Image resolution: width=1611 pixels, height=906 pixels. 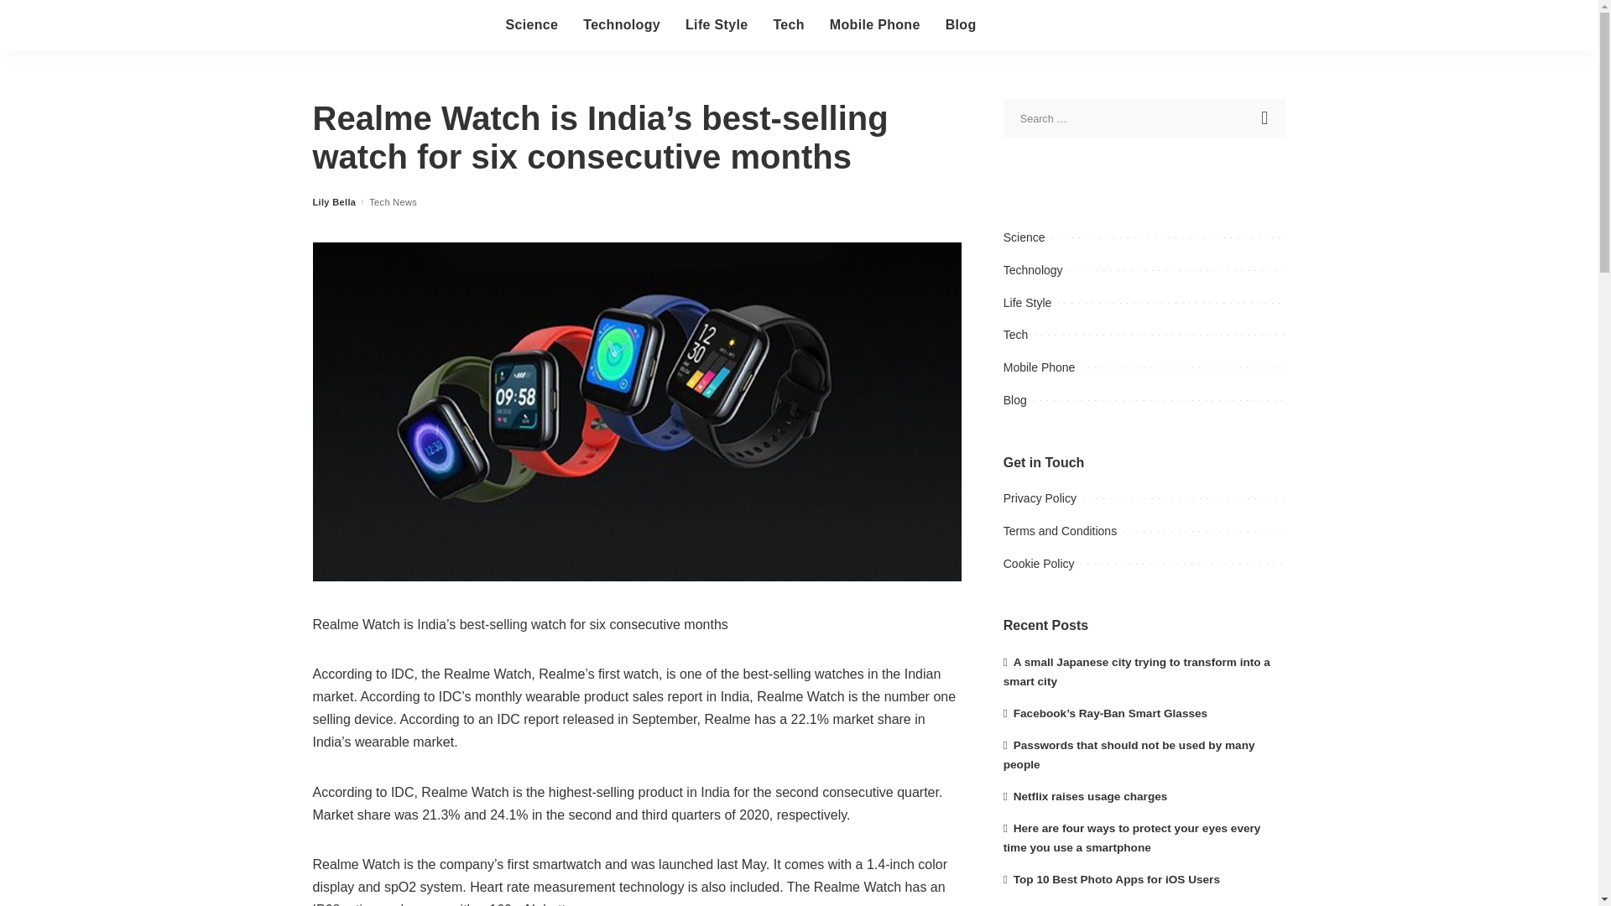 What do you see at coordinates (393, 203) in the screenshot?
I see `Tech News` at bounding box center [393, 203].